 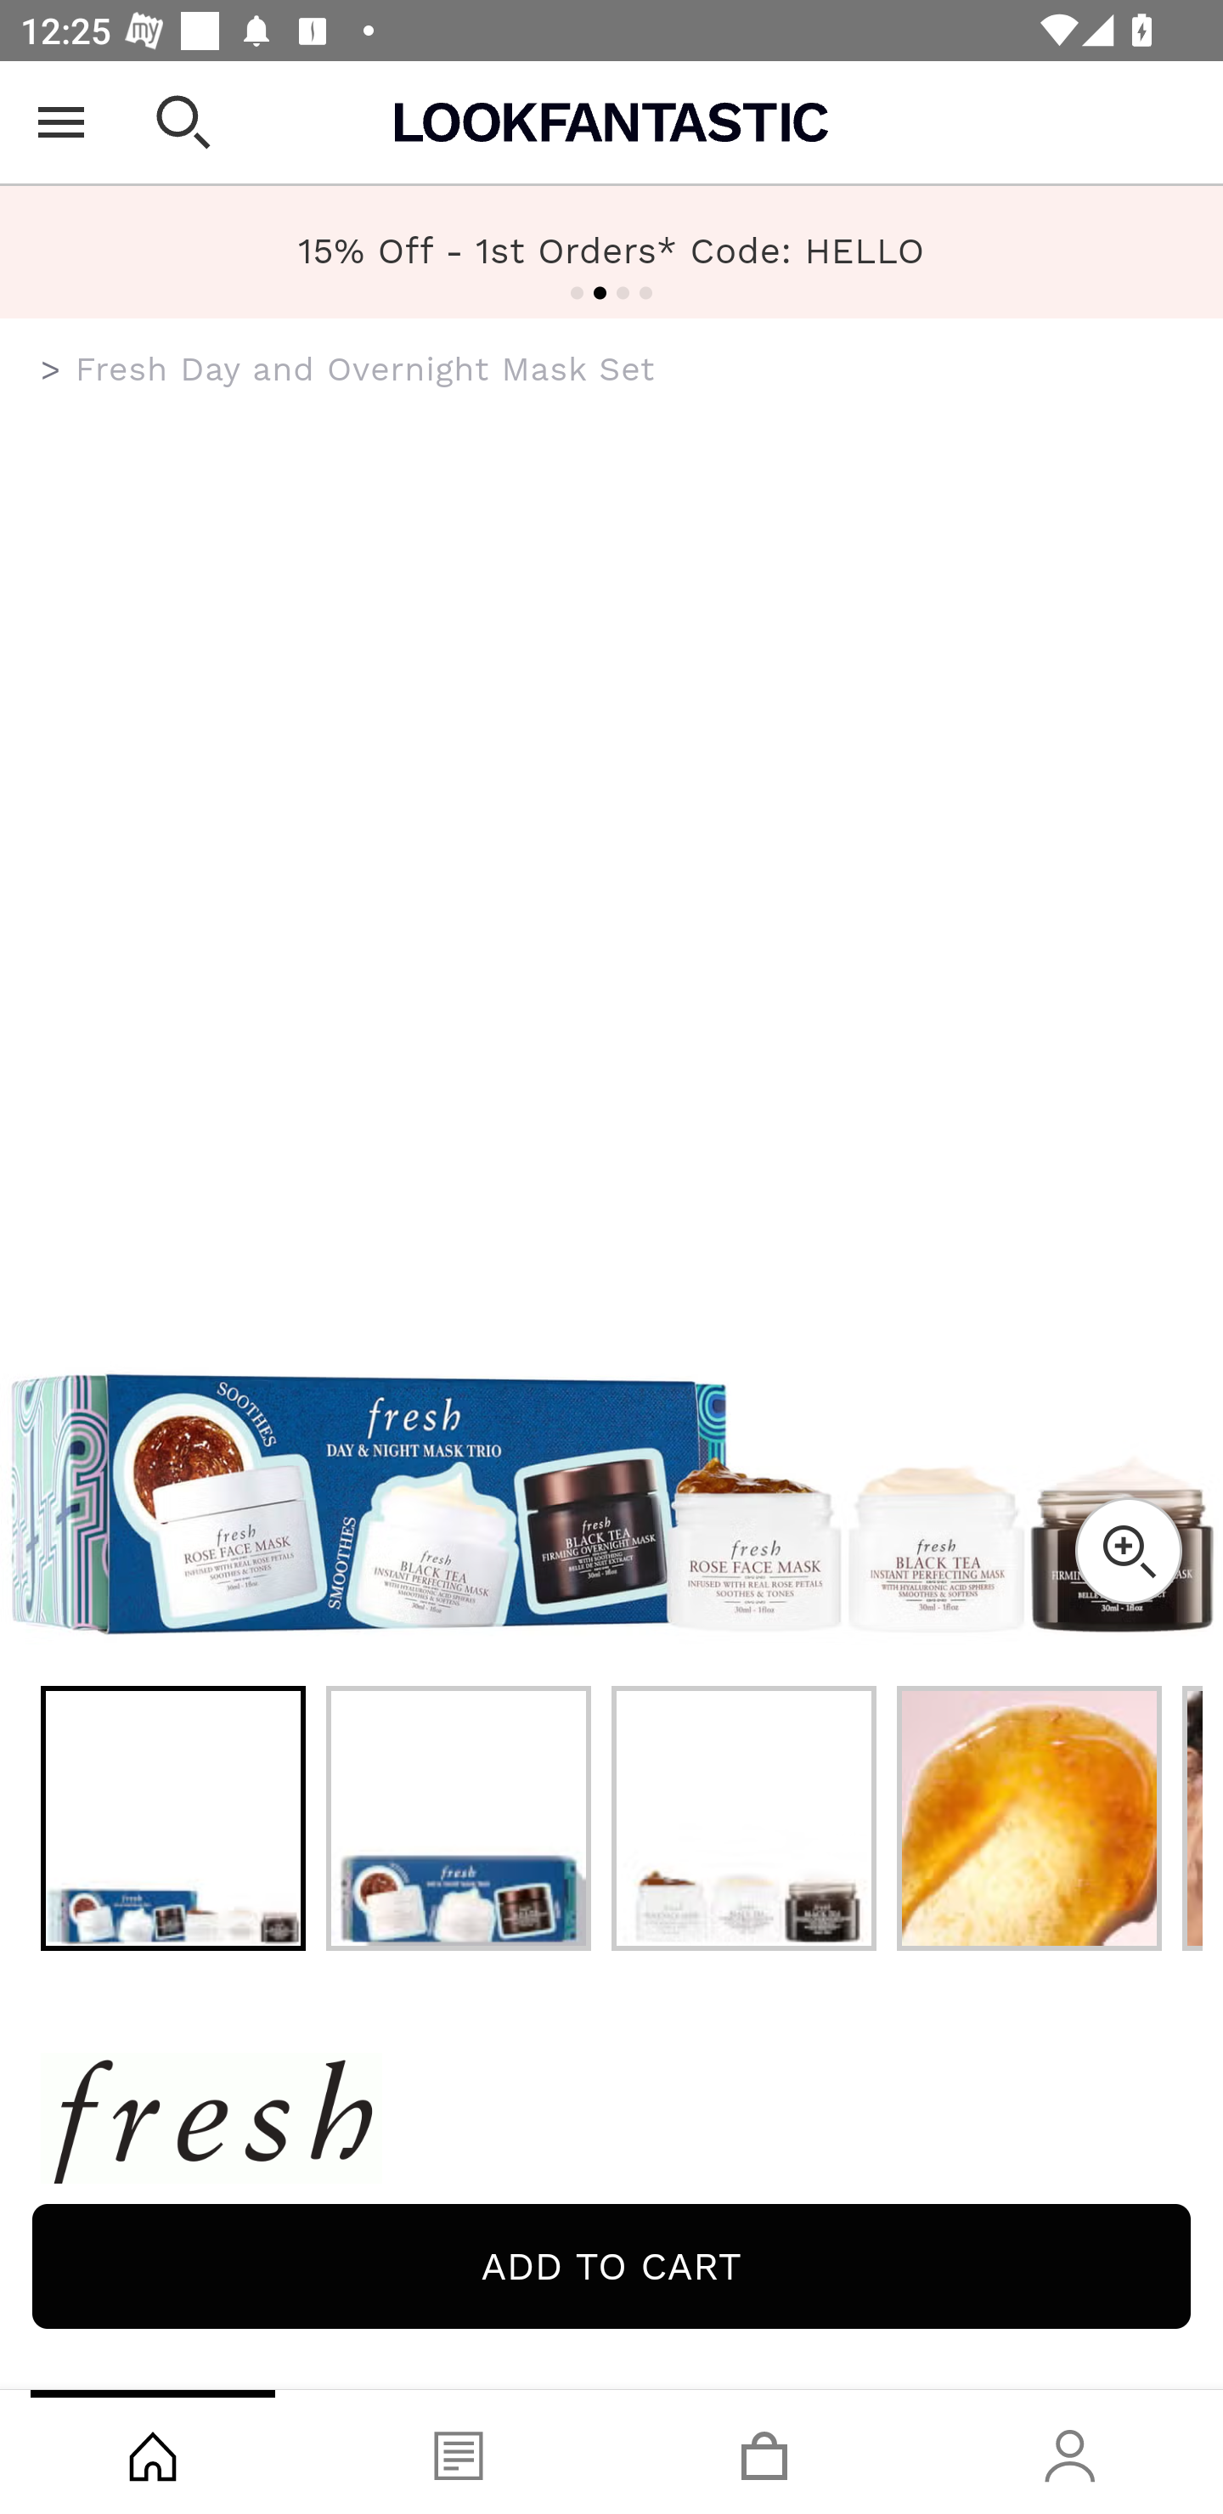 I want to click on Shop, tab, 1 of 4, so click(x=153, y=2452).